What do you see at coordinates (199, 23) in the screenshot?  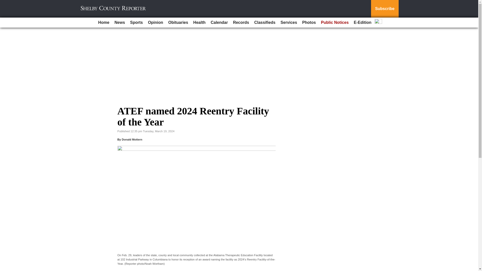 I see `Health` at bounding box center [199, 23].